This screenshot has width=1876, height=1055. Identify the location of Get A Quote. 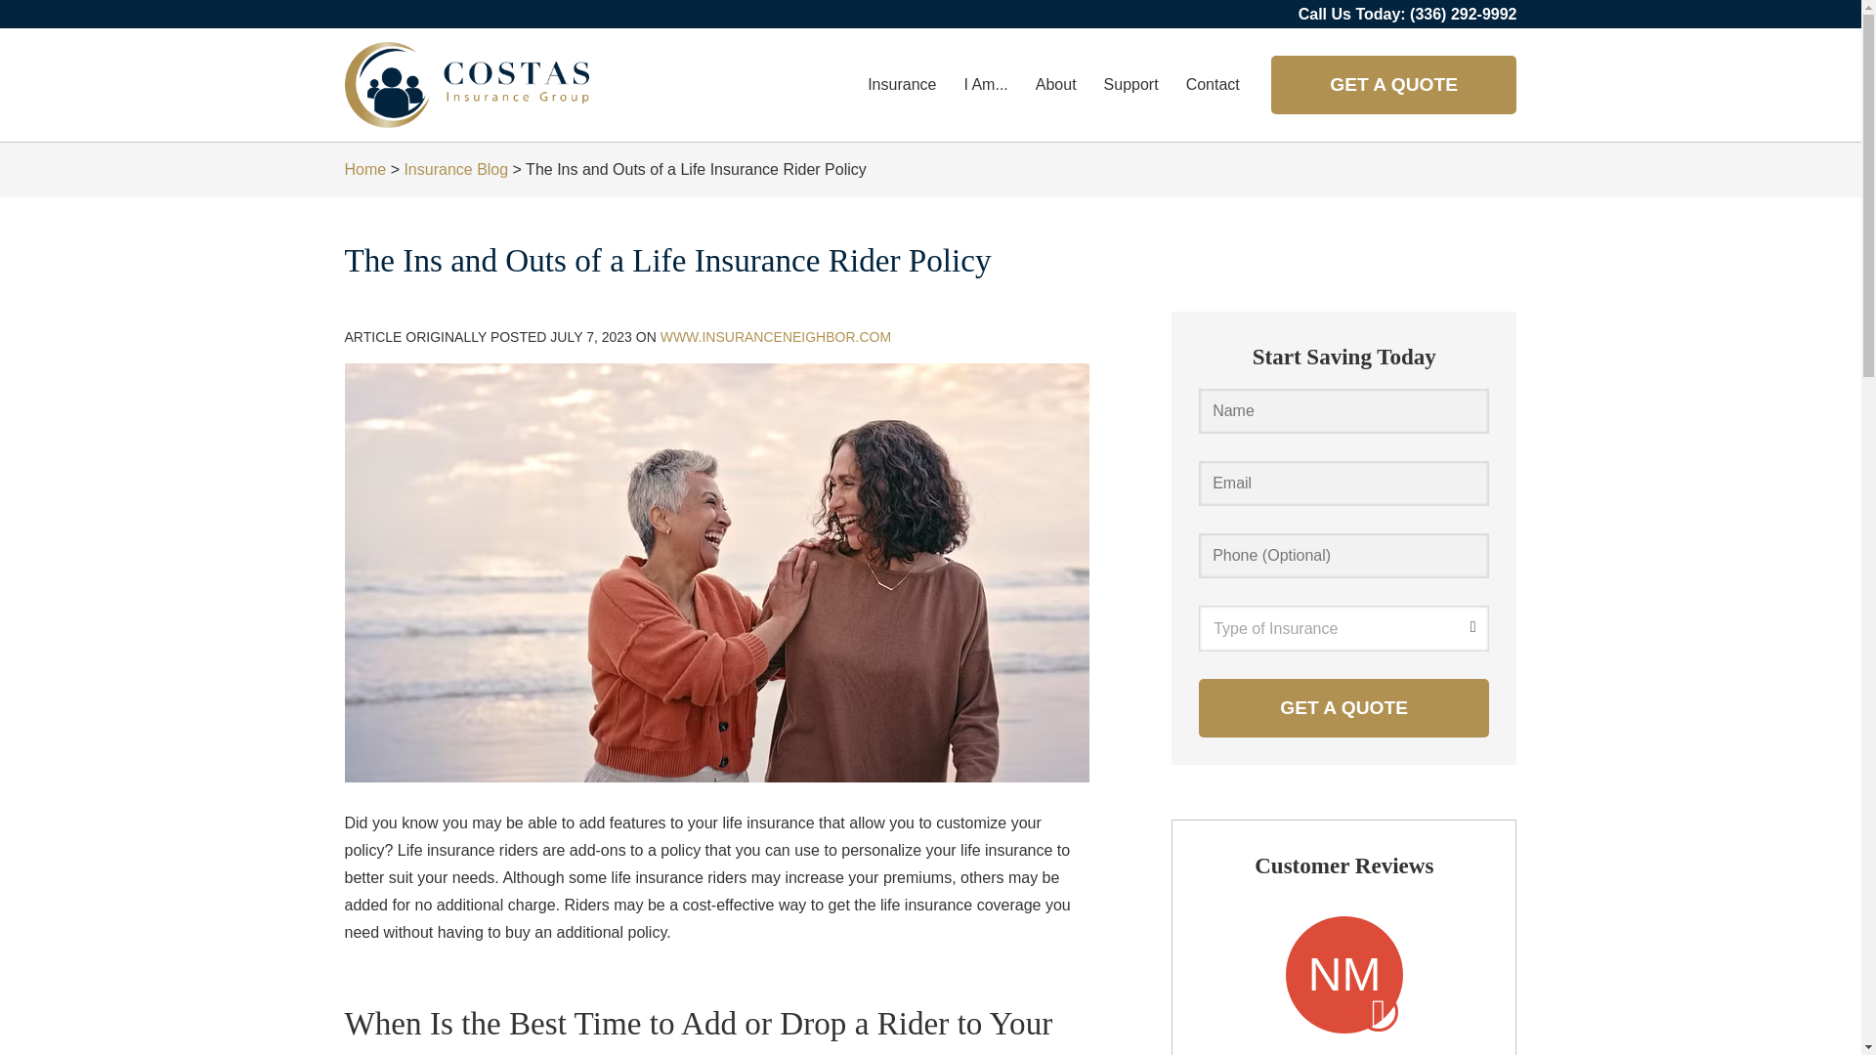
(1343, 707).